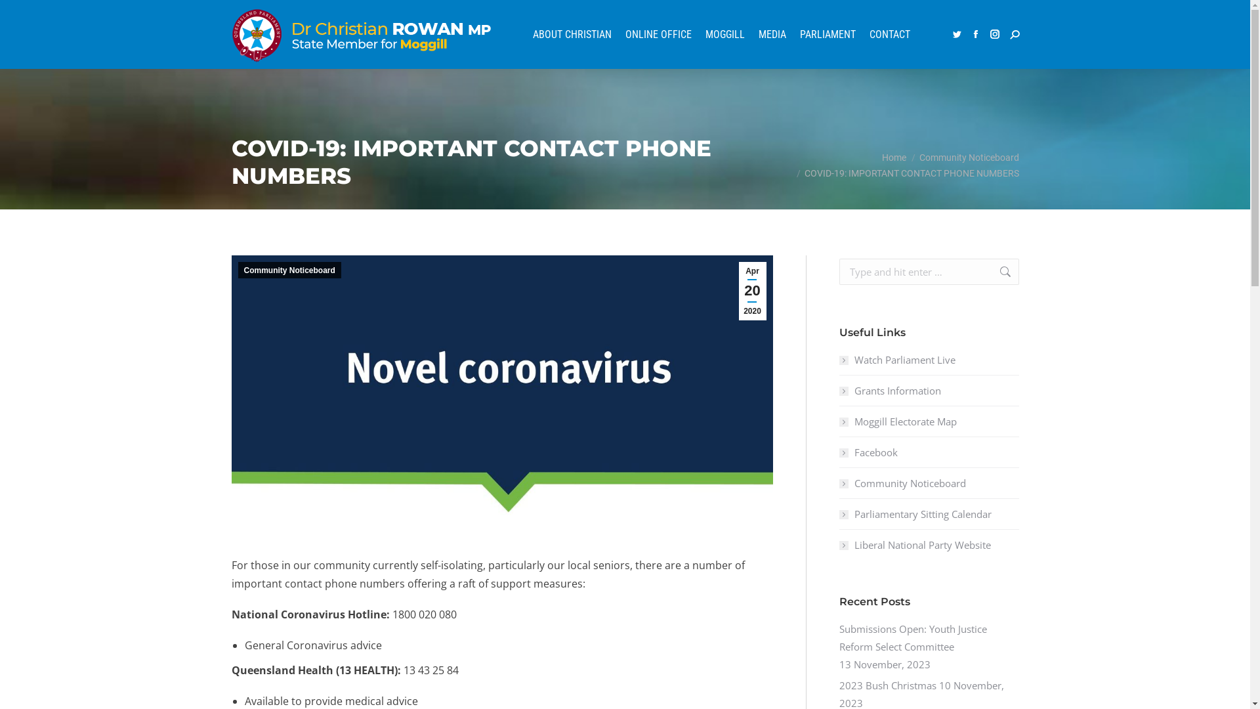 This screenshot has width=1260, height=709. I want to click on Twitter page opens in new window, so click(956, 33).